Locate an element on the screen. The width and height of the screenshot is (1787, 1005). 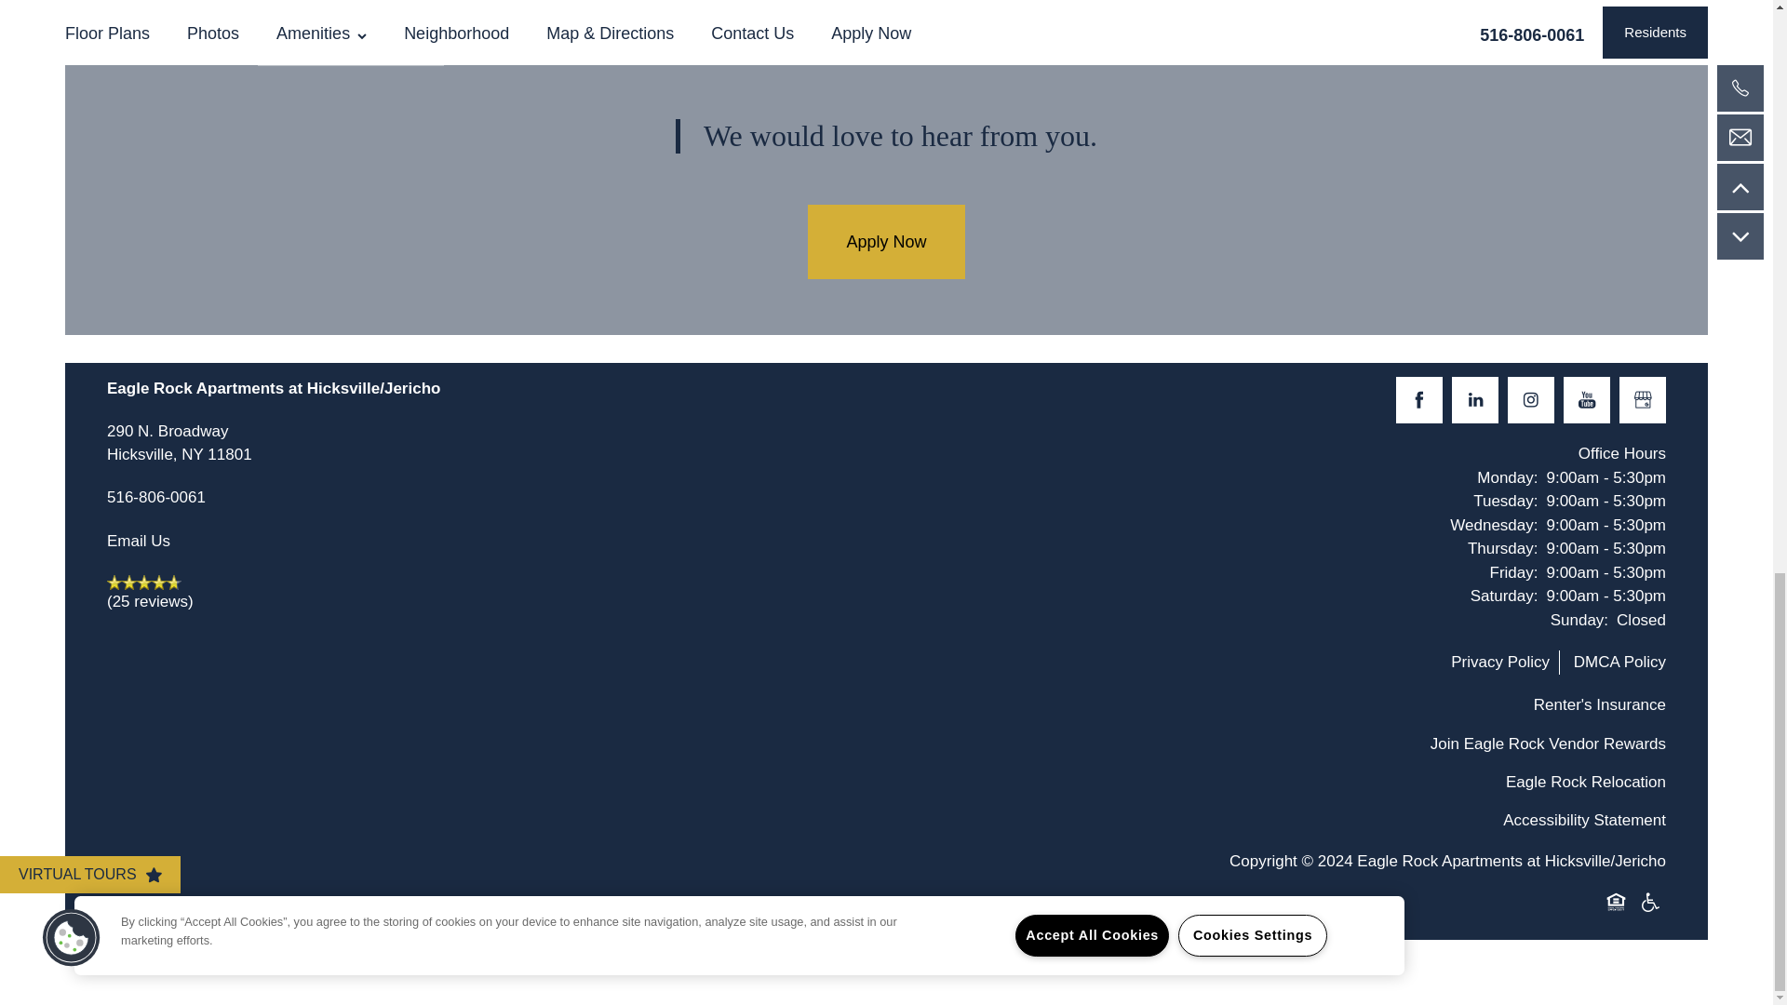
YouTube is located at coordinates (1586, 400).